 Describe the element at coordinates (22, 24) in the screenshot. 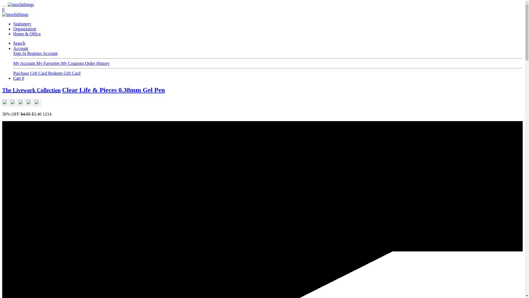

I see `Stationery` at that location.